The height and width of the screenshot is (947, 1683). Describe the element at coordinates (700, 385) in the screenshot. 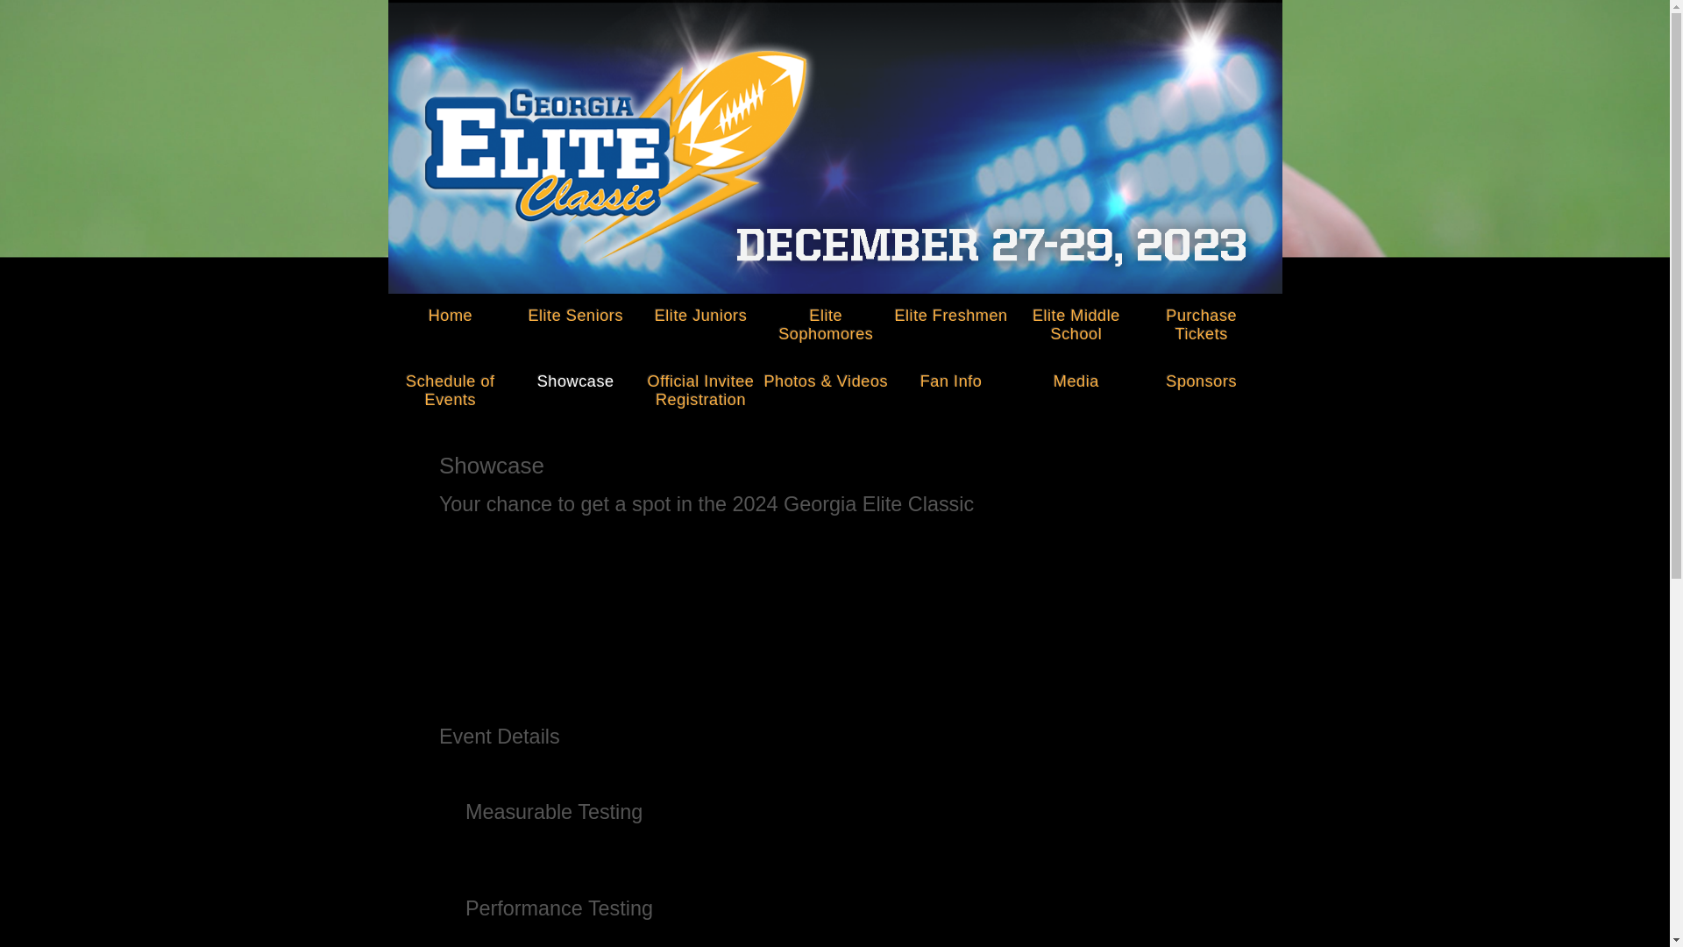

I see `Official Invitee Registration` at that location.